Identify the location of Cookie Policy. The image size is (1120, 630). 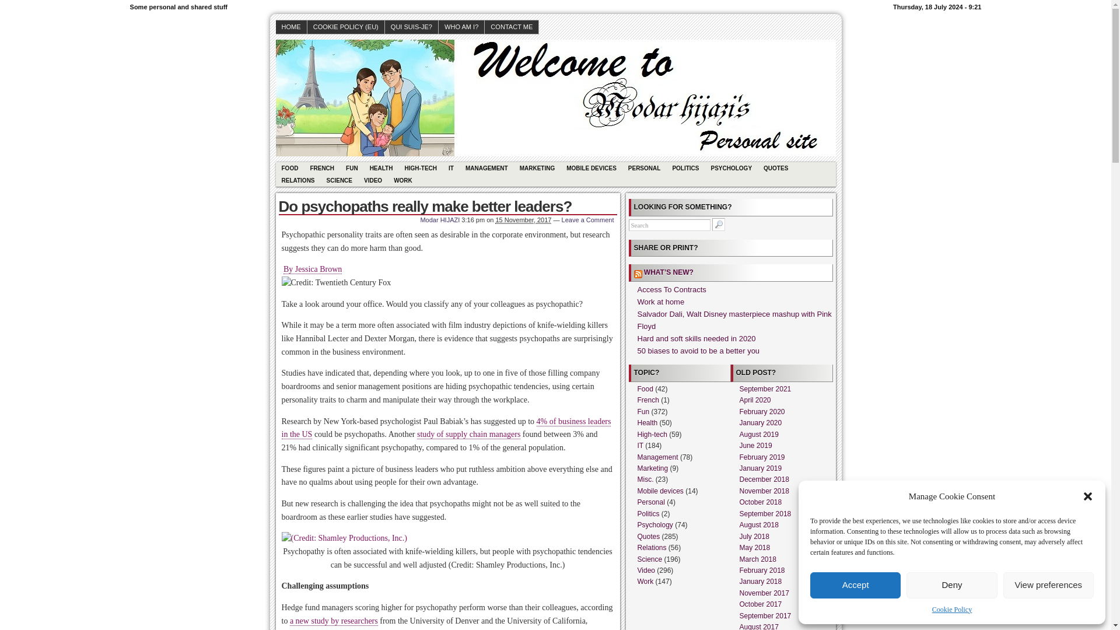
(952, 610).